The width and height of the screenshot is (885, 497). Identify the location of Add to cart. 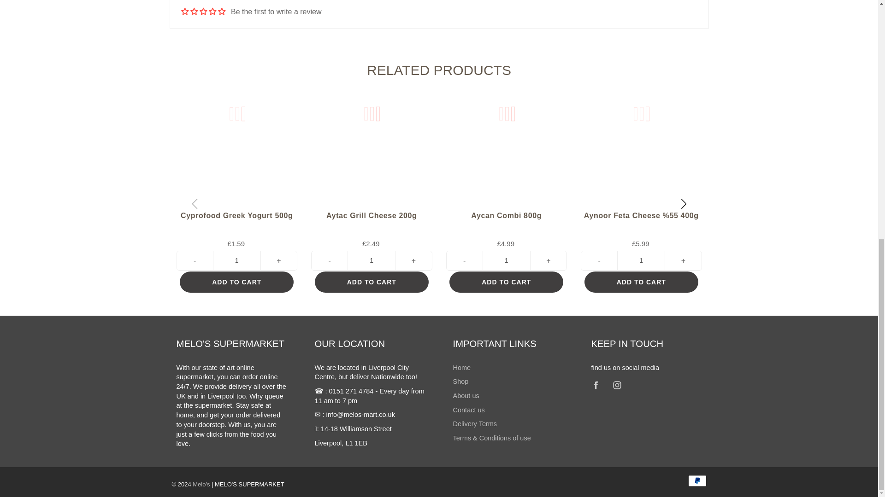
(641, 282).